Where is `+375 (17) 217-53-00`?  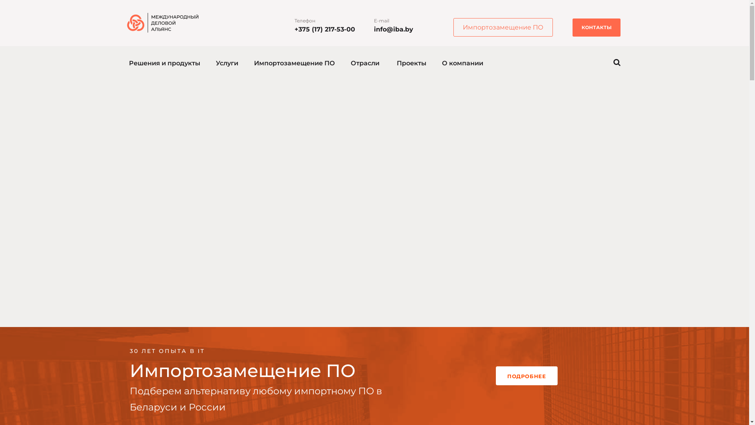
+375 (17) 217-53-00 is located at coordinates (324, 29).